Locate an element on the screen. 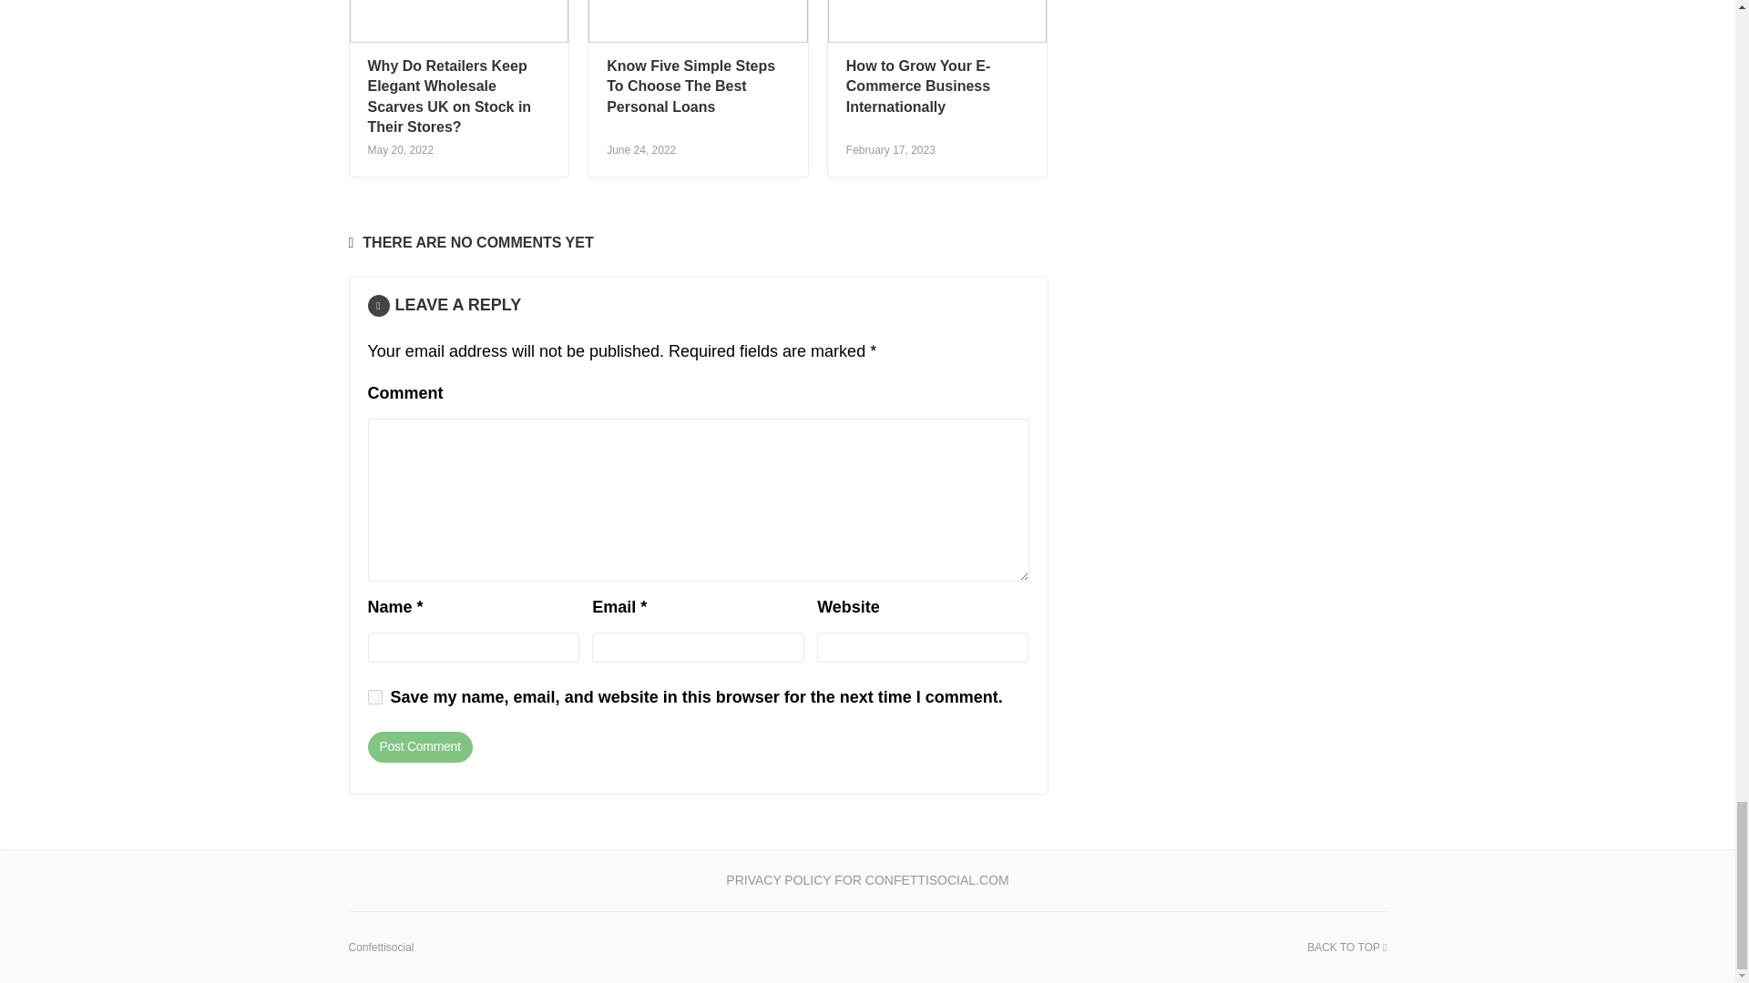  yes is located at coordinates (375, 697).